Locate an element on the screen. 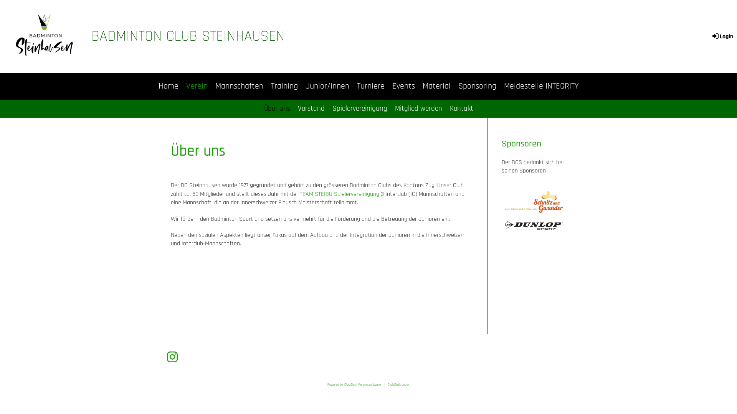 This screenshot has width=737, height=414. TEAM STEIBU Spielervereinigung is located at coordinates (339, 194).